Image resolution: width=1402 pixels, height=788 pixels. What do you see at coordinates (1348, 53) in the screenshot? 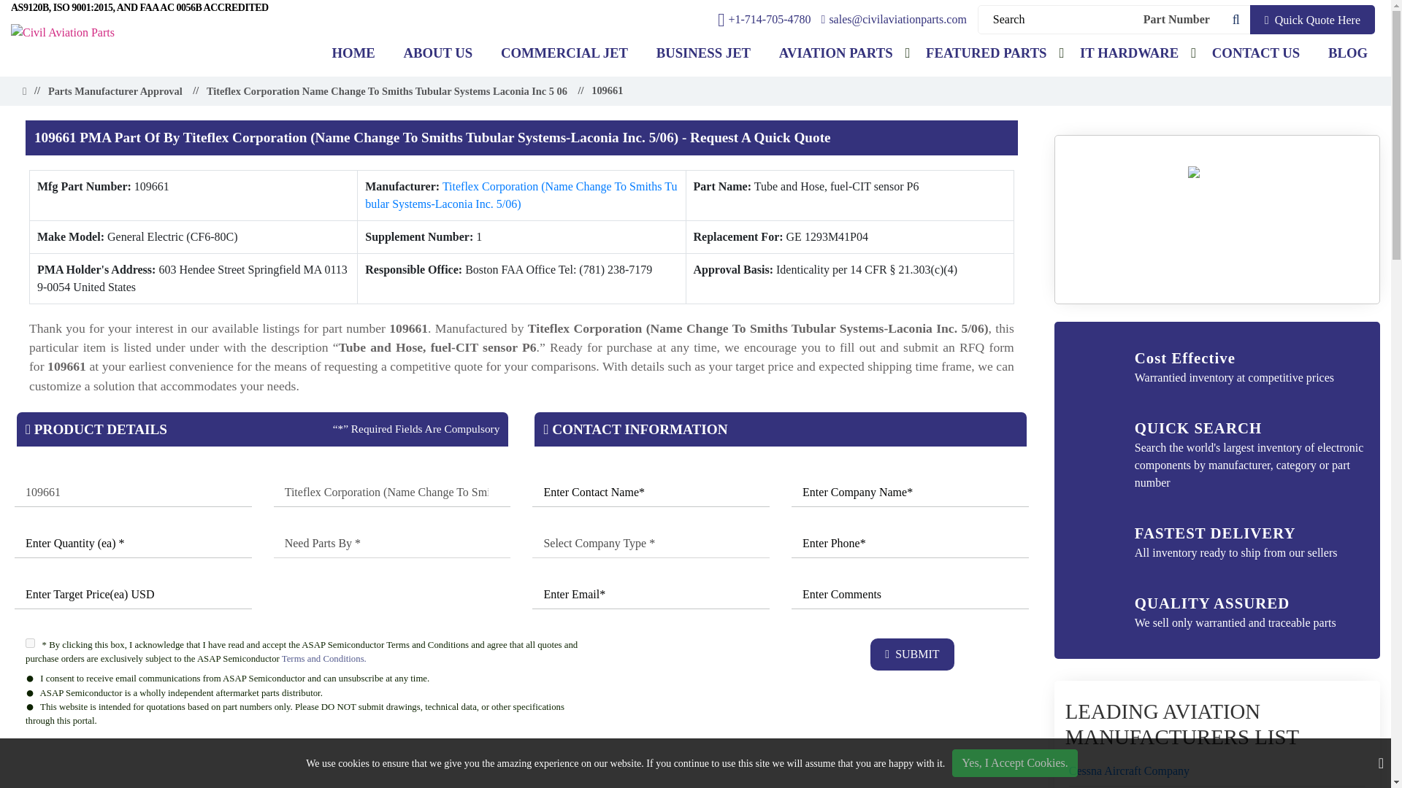
I see `BLOG` at bounding box center [1348, 53].